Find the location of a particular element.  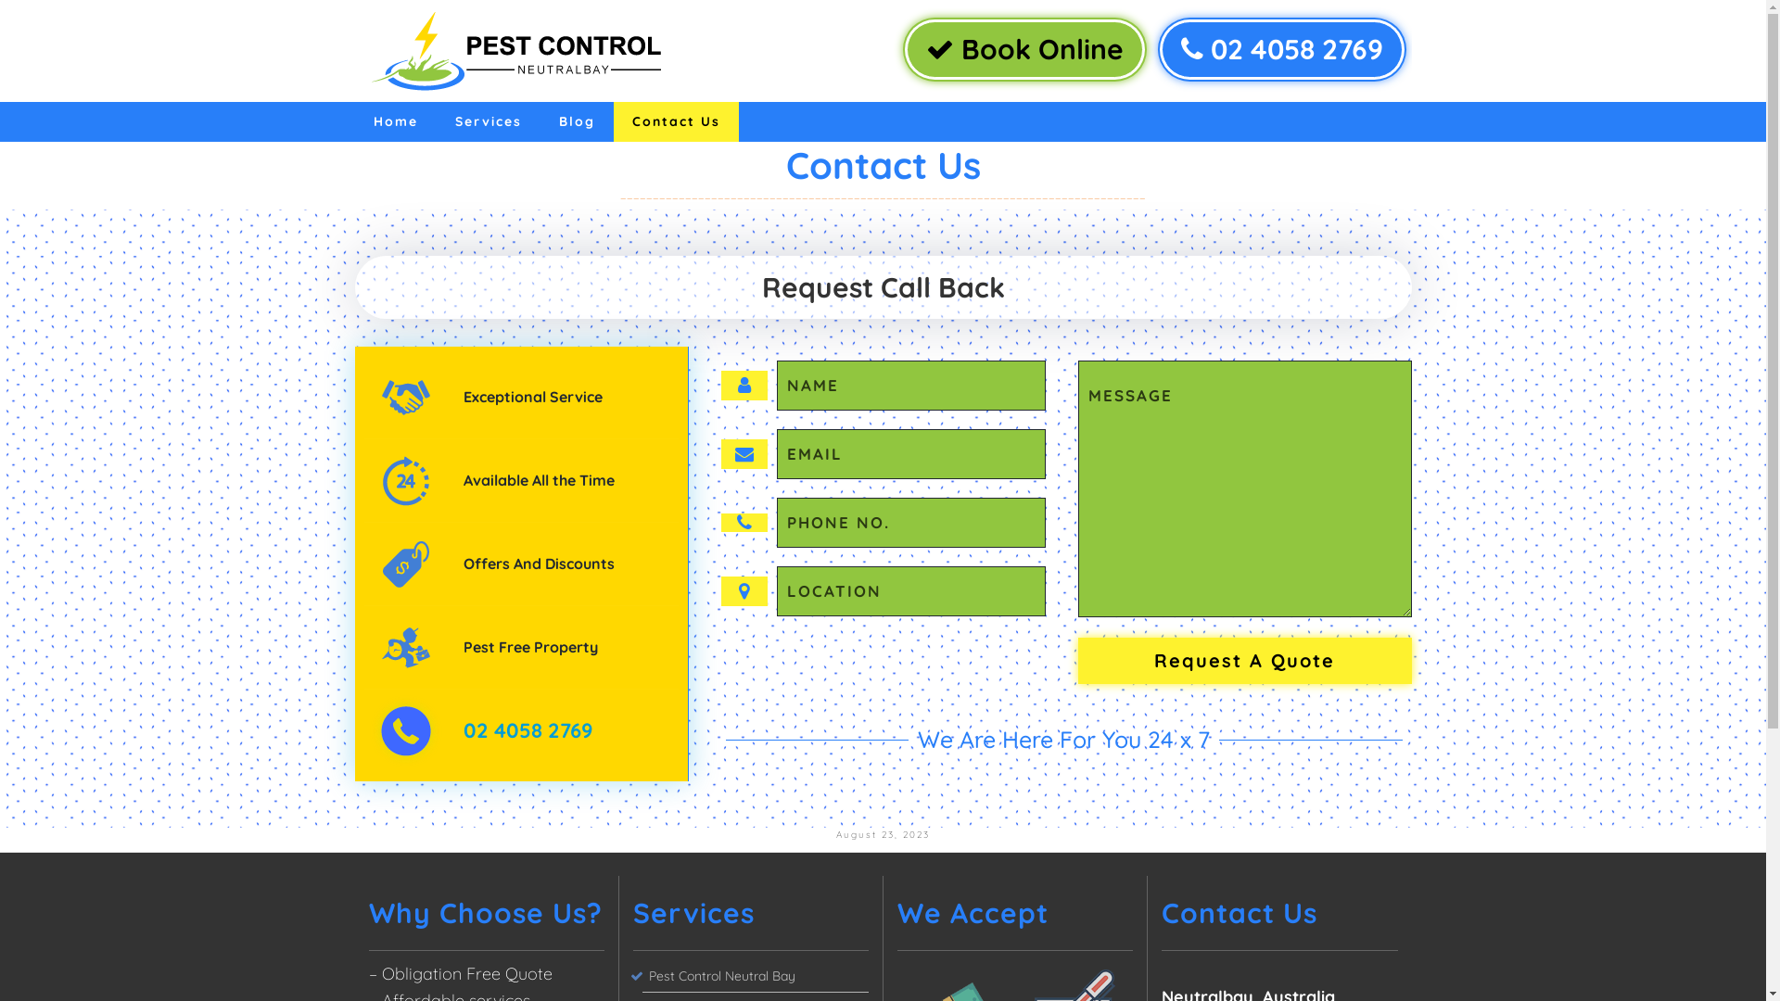

Blog is located at coordinates (577, 122).